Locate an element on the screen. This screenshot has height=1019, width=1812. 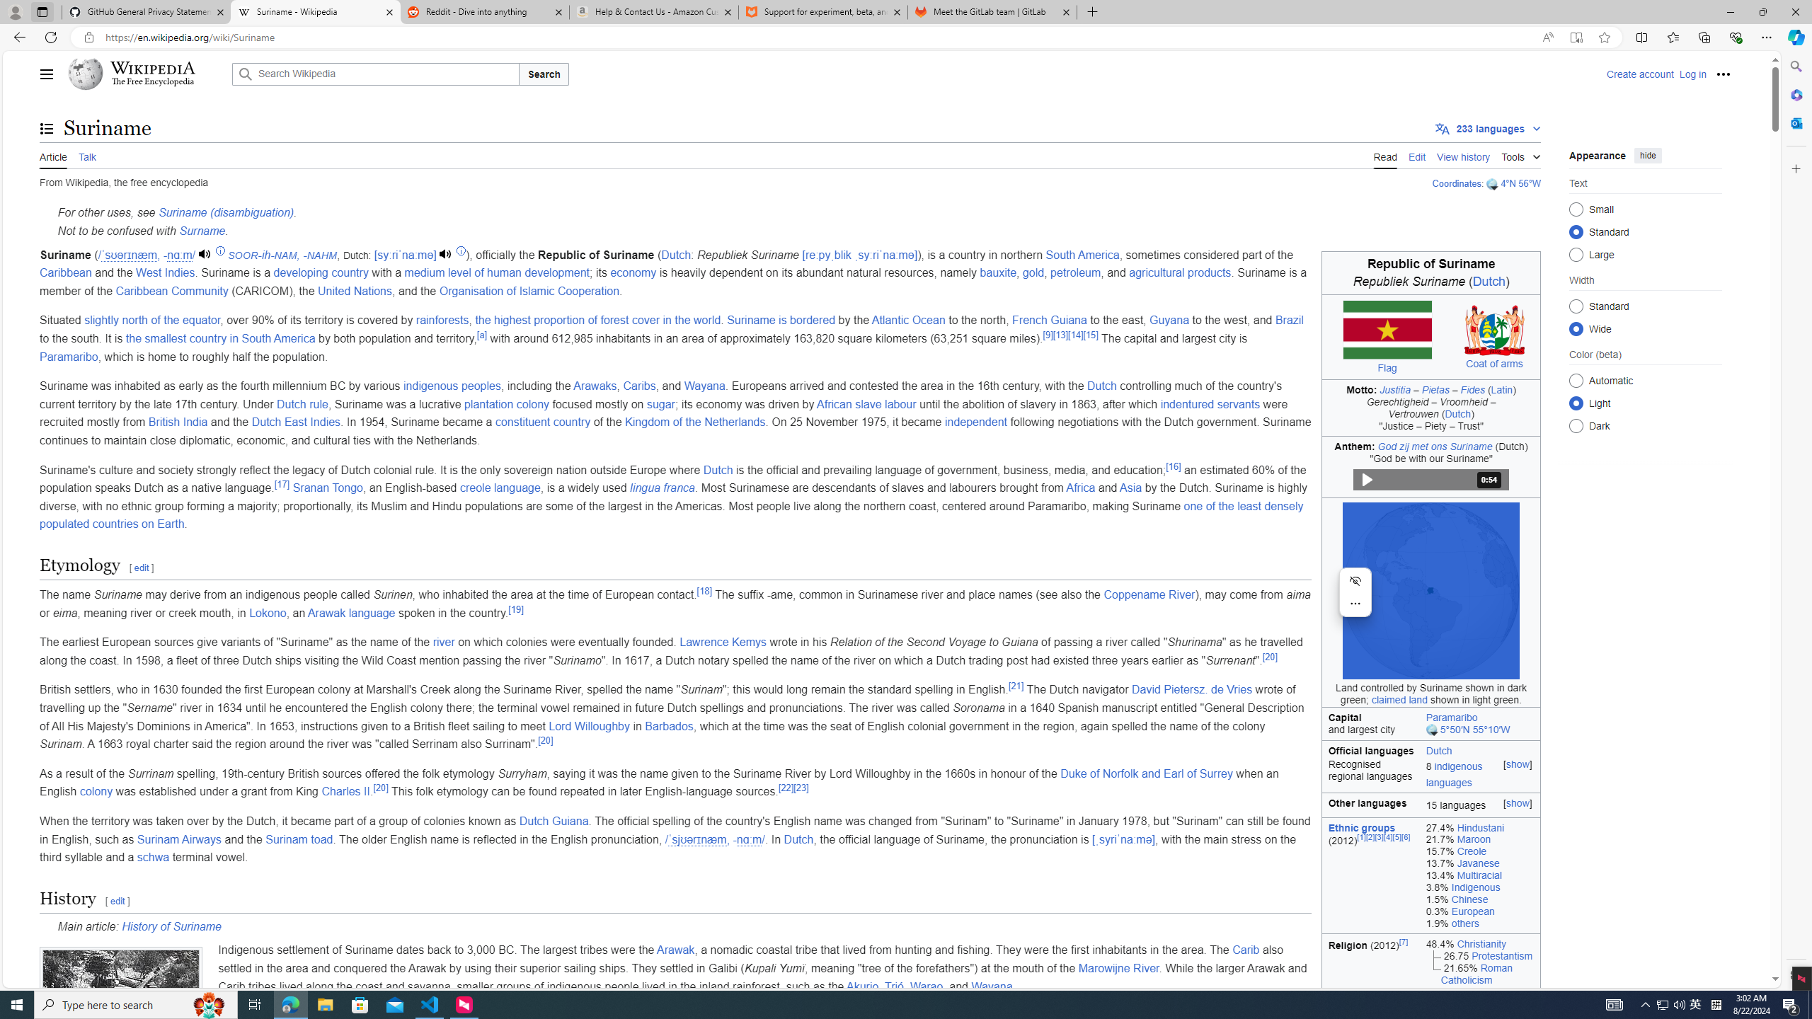
United Nations is located at coordinates (354, 290).